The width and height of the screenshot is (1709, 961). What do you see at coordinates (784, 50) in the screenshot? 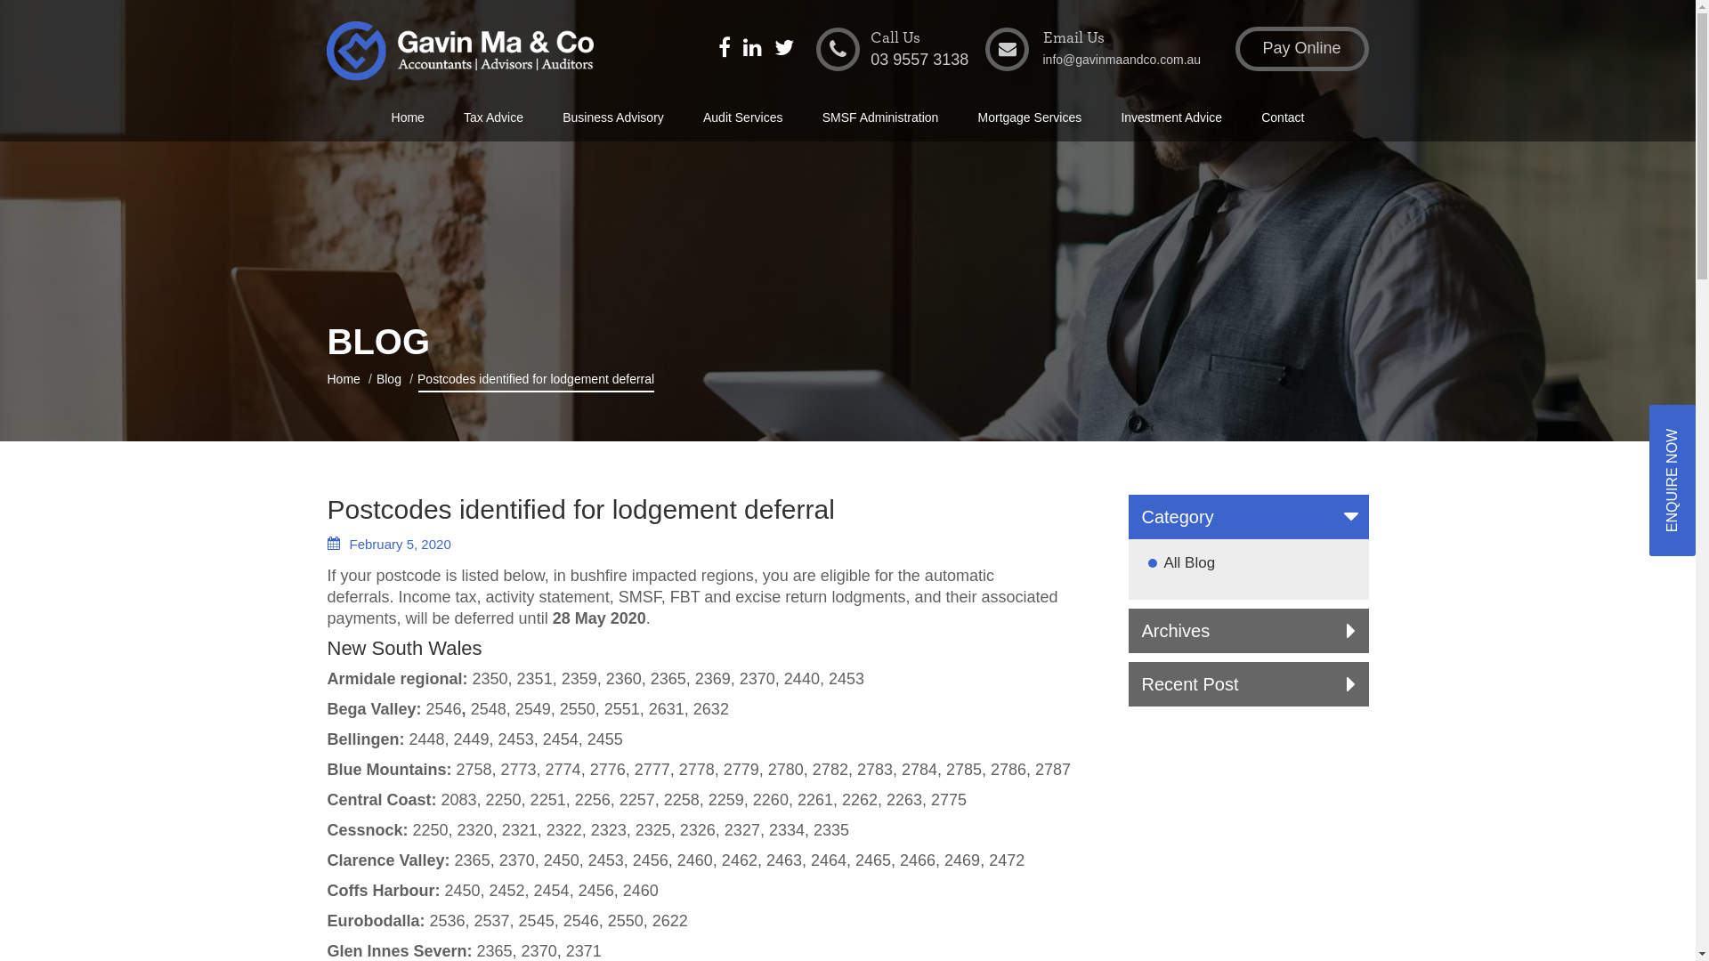
I see `Twitter` at bounding box center [784, 50].